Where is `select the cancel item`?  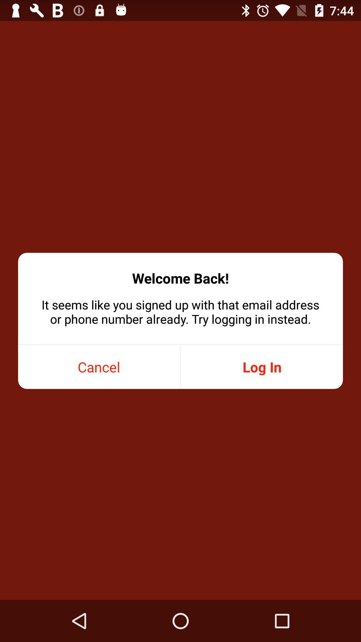
select the cancel item is located at coordinates (99, 367).